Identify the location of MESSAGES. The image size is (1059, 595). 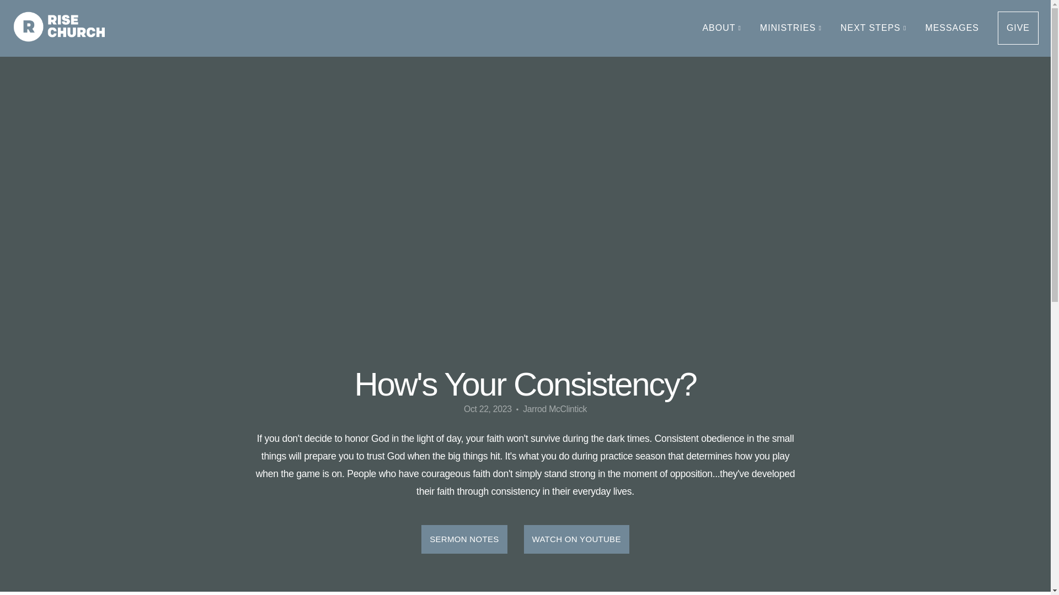
(952, 28).